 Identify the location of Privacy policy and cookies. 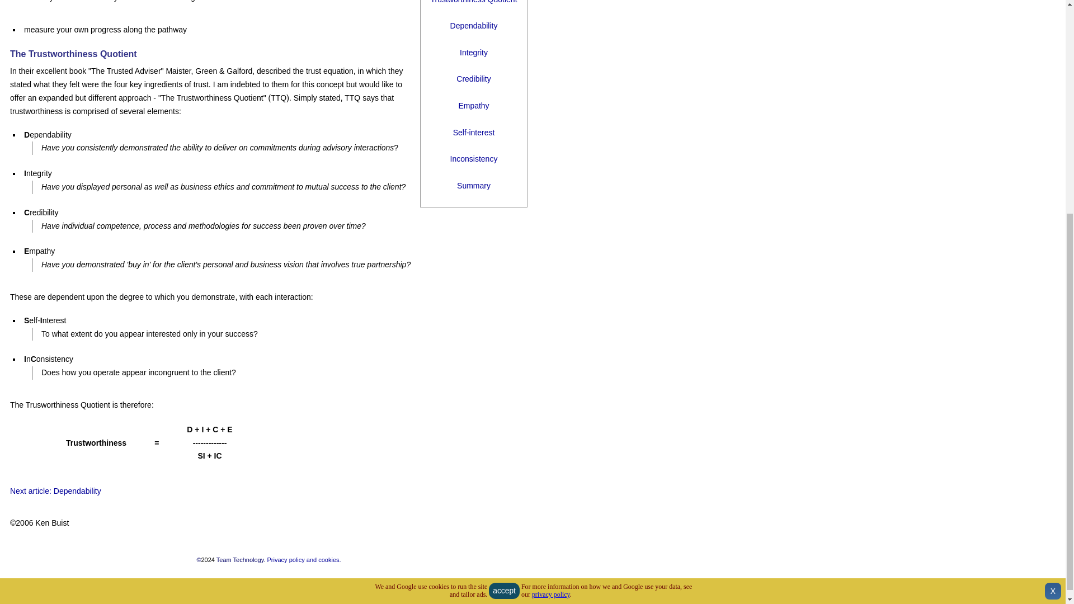
(303, 559).